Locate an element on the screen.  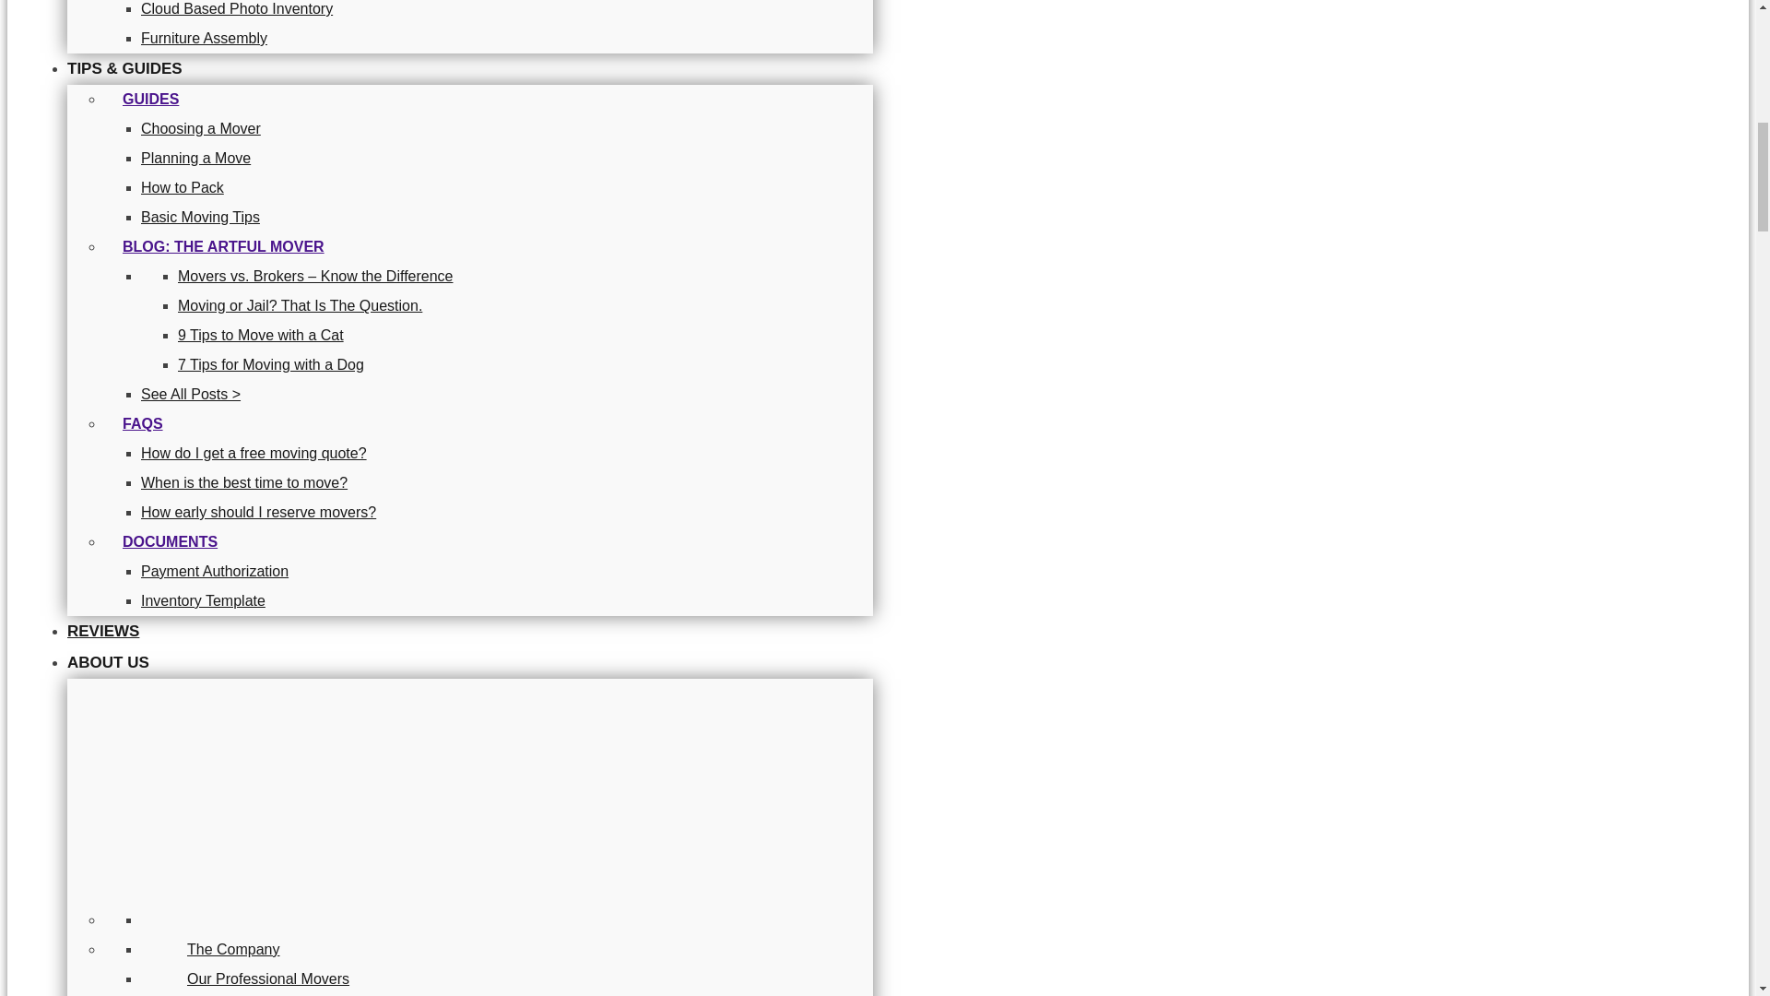
Basic Moving Tips is located at coordinates (201, 217).